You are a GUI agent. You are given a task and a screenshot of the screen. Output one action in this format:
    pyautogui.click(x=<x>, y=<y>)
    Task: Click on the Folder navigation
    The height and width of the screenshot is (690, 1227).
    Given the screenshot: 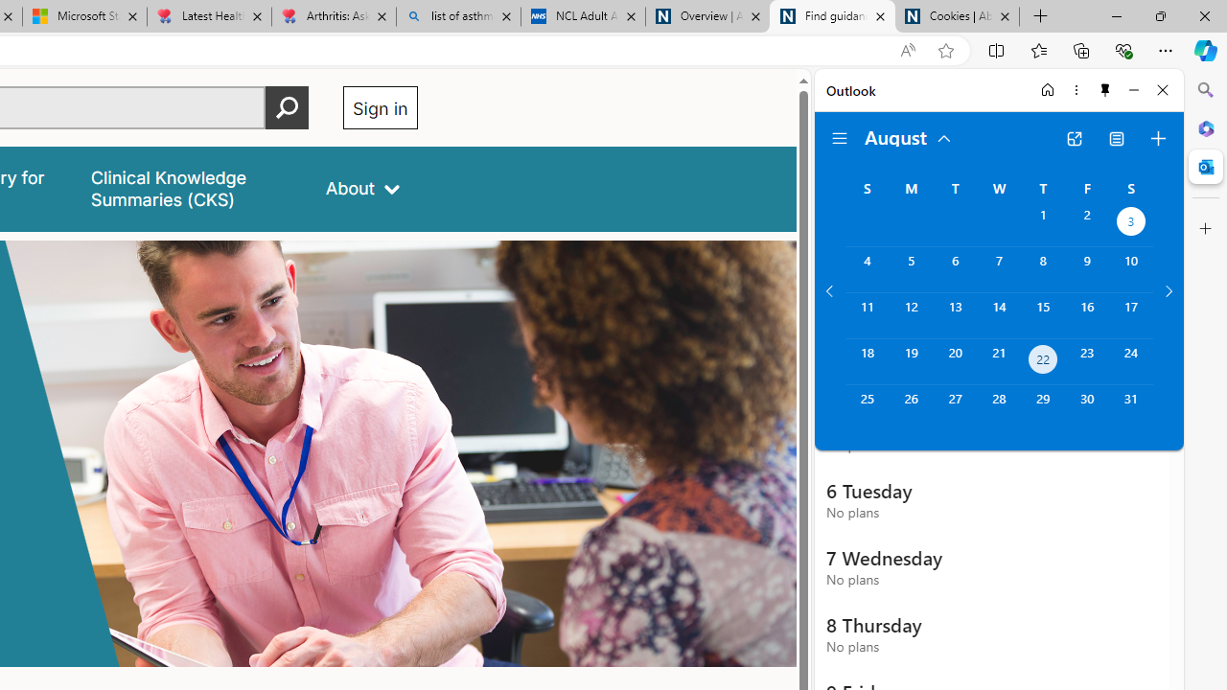 What is the action you would take?
    pyautogui.click(x=840, y=138)
    